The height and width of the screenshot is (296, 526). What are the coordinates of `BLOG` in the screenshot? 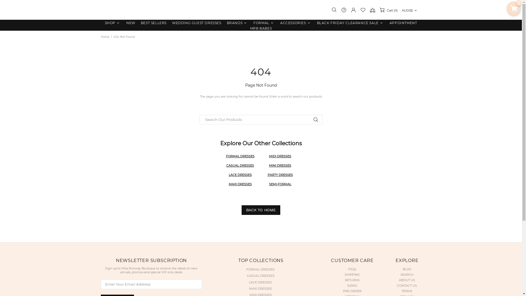 It's located at (407, 269).